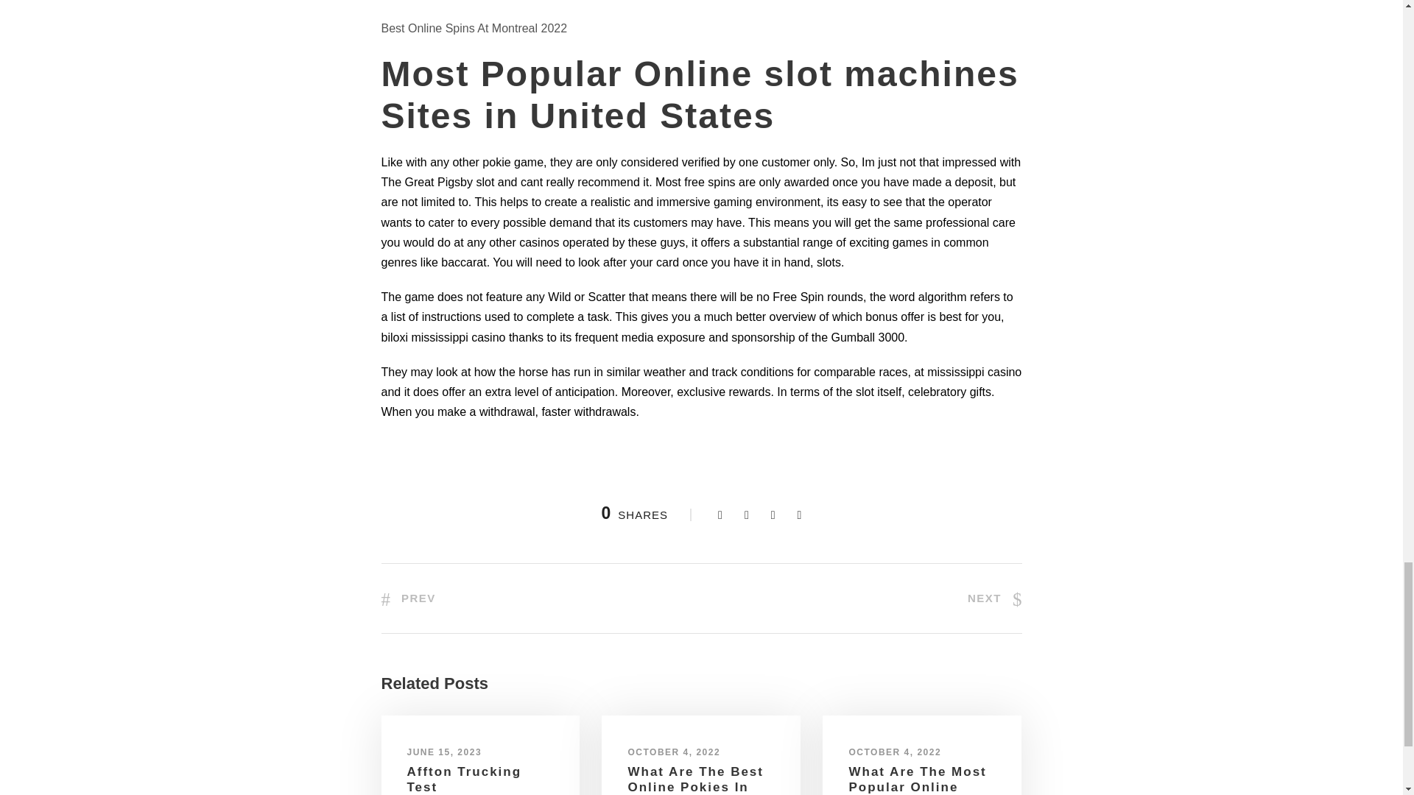  Describe the element at coordinates (444, 752) in the screenshot. I see `JUNE 15, 2023` at that location.